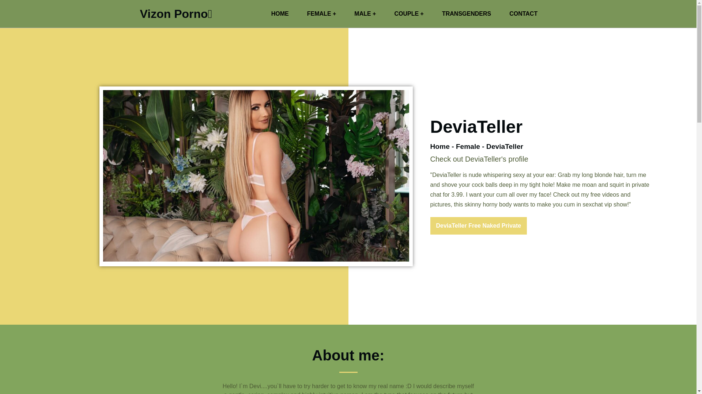 This screenshot has height=394, width=702. Describe the element at coordinates (175, 14) in the screenshot. I see `Vizon Porno?` at that location.